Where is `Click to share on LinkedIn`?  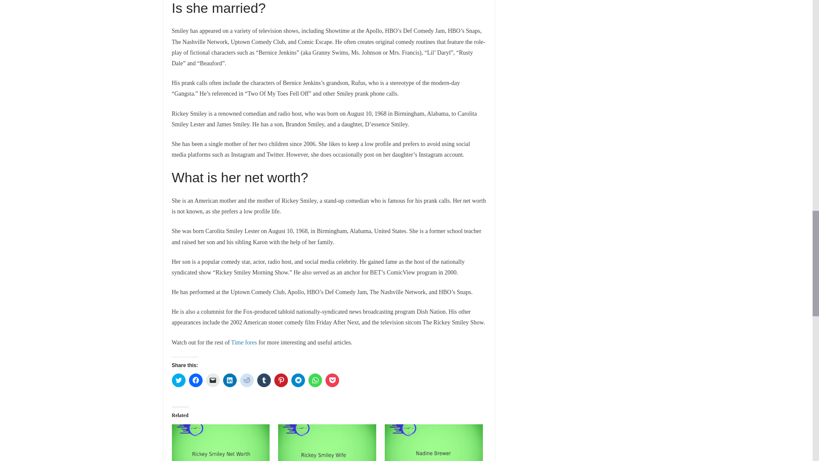
Click to share on LinkedIn is located at coordinates (229, 380).